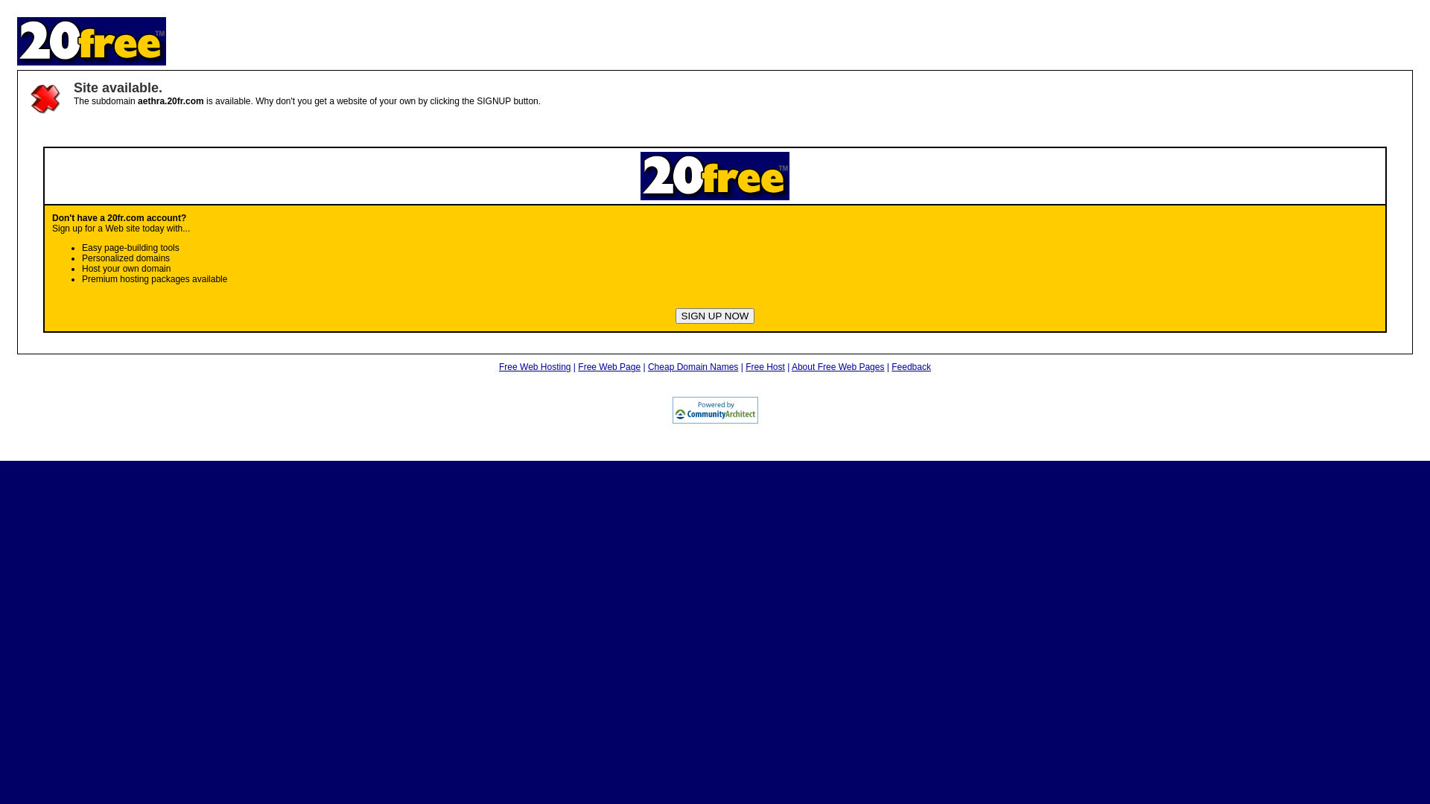 This screenshot has width=1430, height=804. Describe the element at coordinates (693, 367) in the screenshot. I see `Cheap Domain Names` at that location.